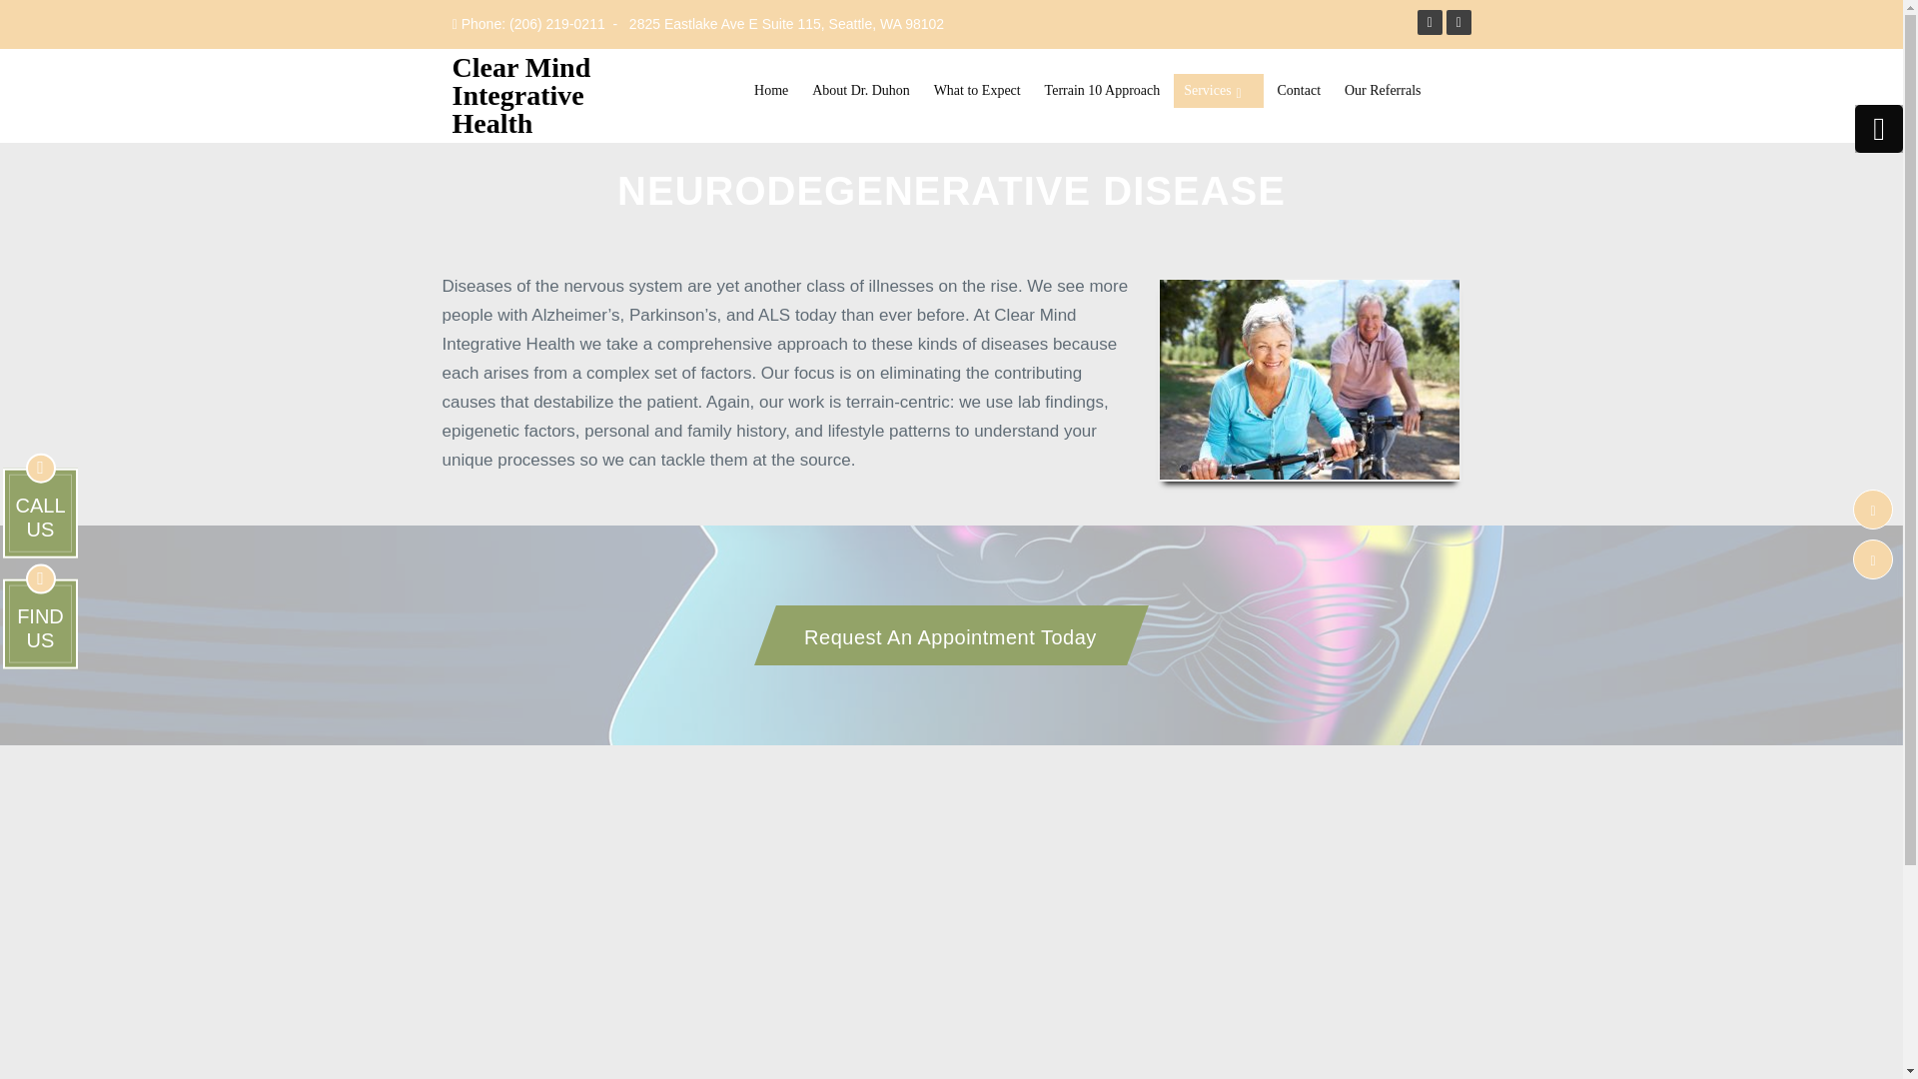 The width and height of the screenshot is (1918, 1079). I want to click on Terrain 10 Approach, so click(861, 91).